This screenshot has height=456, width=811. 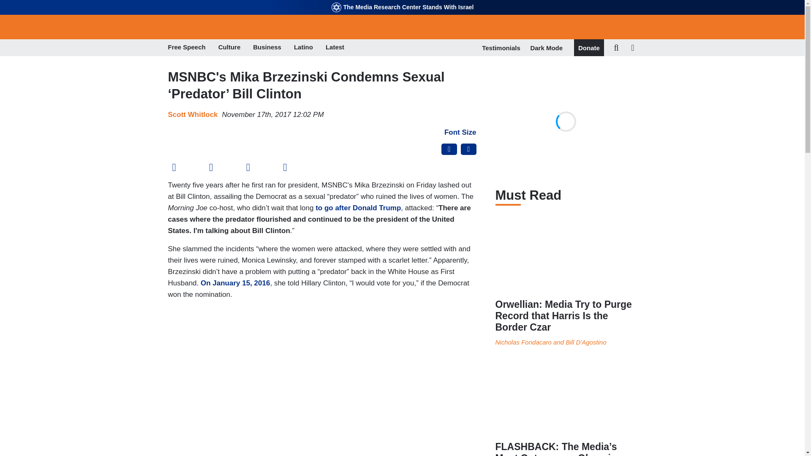 What do you see at coordinates (187, 48) in the screenshot?
I see `Free Speech` at bounding box center [187, 48].